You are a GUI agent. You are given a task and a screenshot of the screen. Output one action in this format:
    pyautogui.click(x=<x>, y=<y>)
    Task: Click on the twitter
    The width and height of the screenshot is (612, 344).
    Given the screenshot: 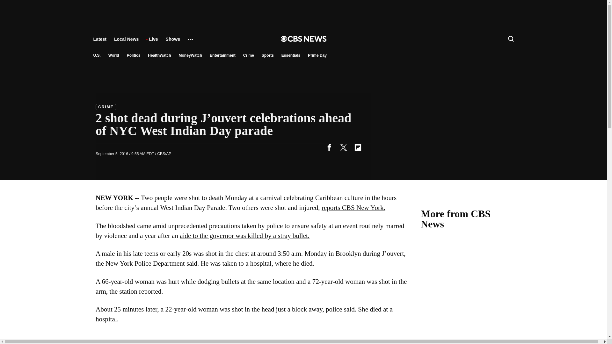 What is the action you would take?
    pyautogui.click(x=343, y=147)
    